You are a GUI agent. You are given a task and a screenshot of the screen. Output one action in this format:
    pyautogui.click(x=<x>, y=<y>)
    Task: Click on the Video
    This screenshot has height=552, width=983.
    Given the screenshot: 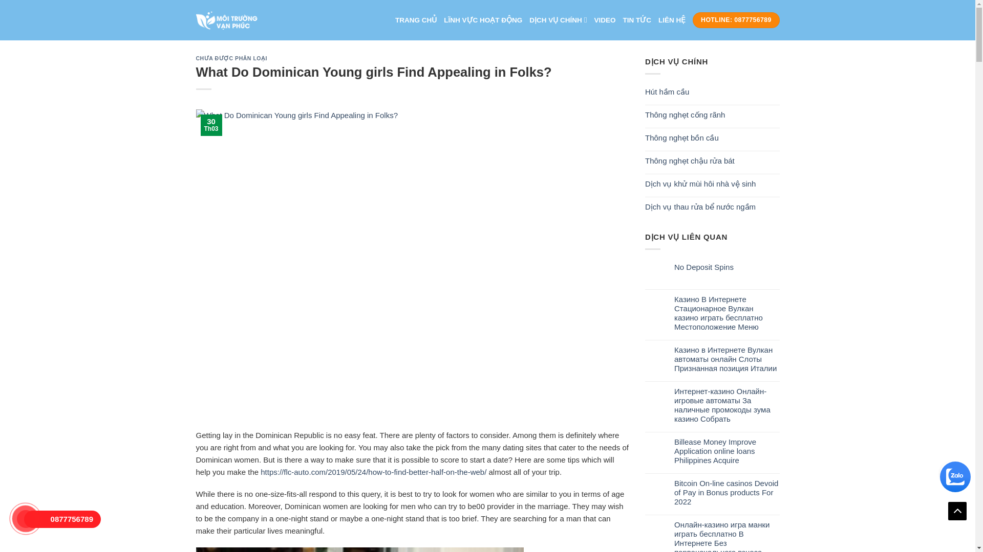 What is the action you would take?
    pyautogui.click(x=604, y=20)
    